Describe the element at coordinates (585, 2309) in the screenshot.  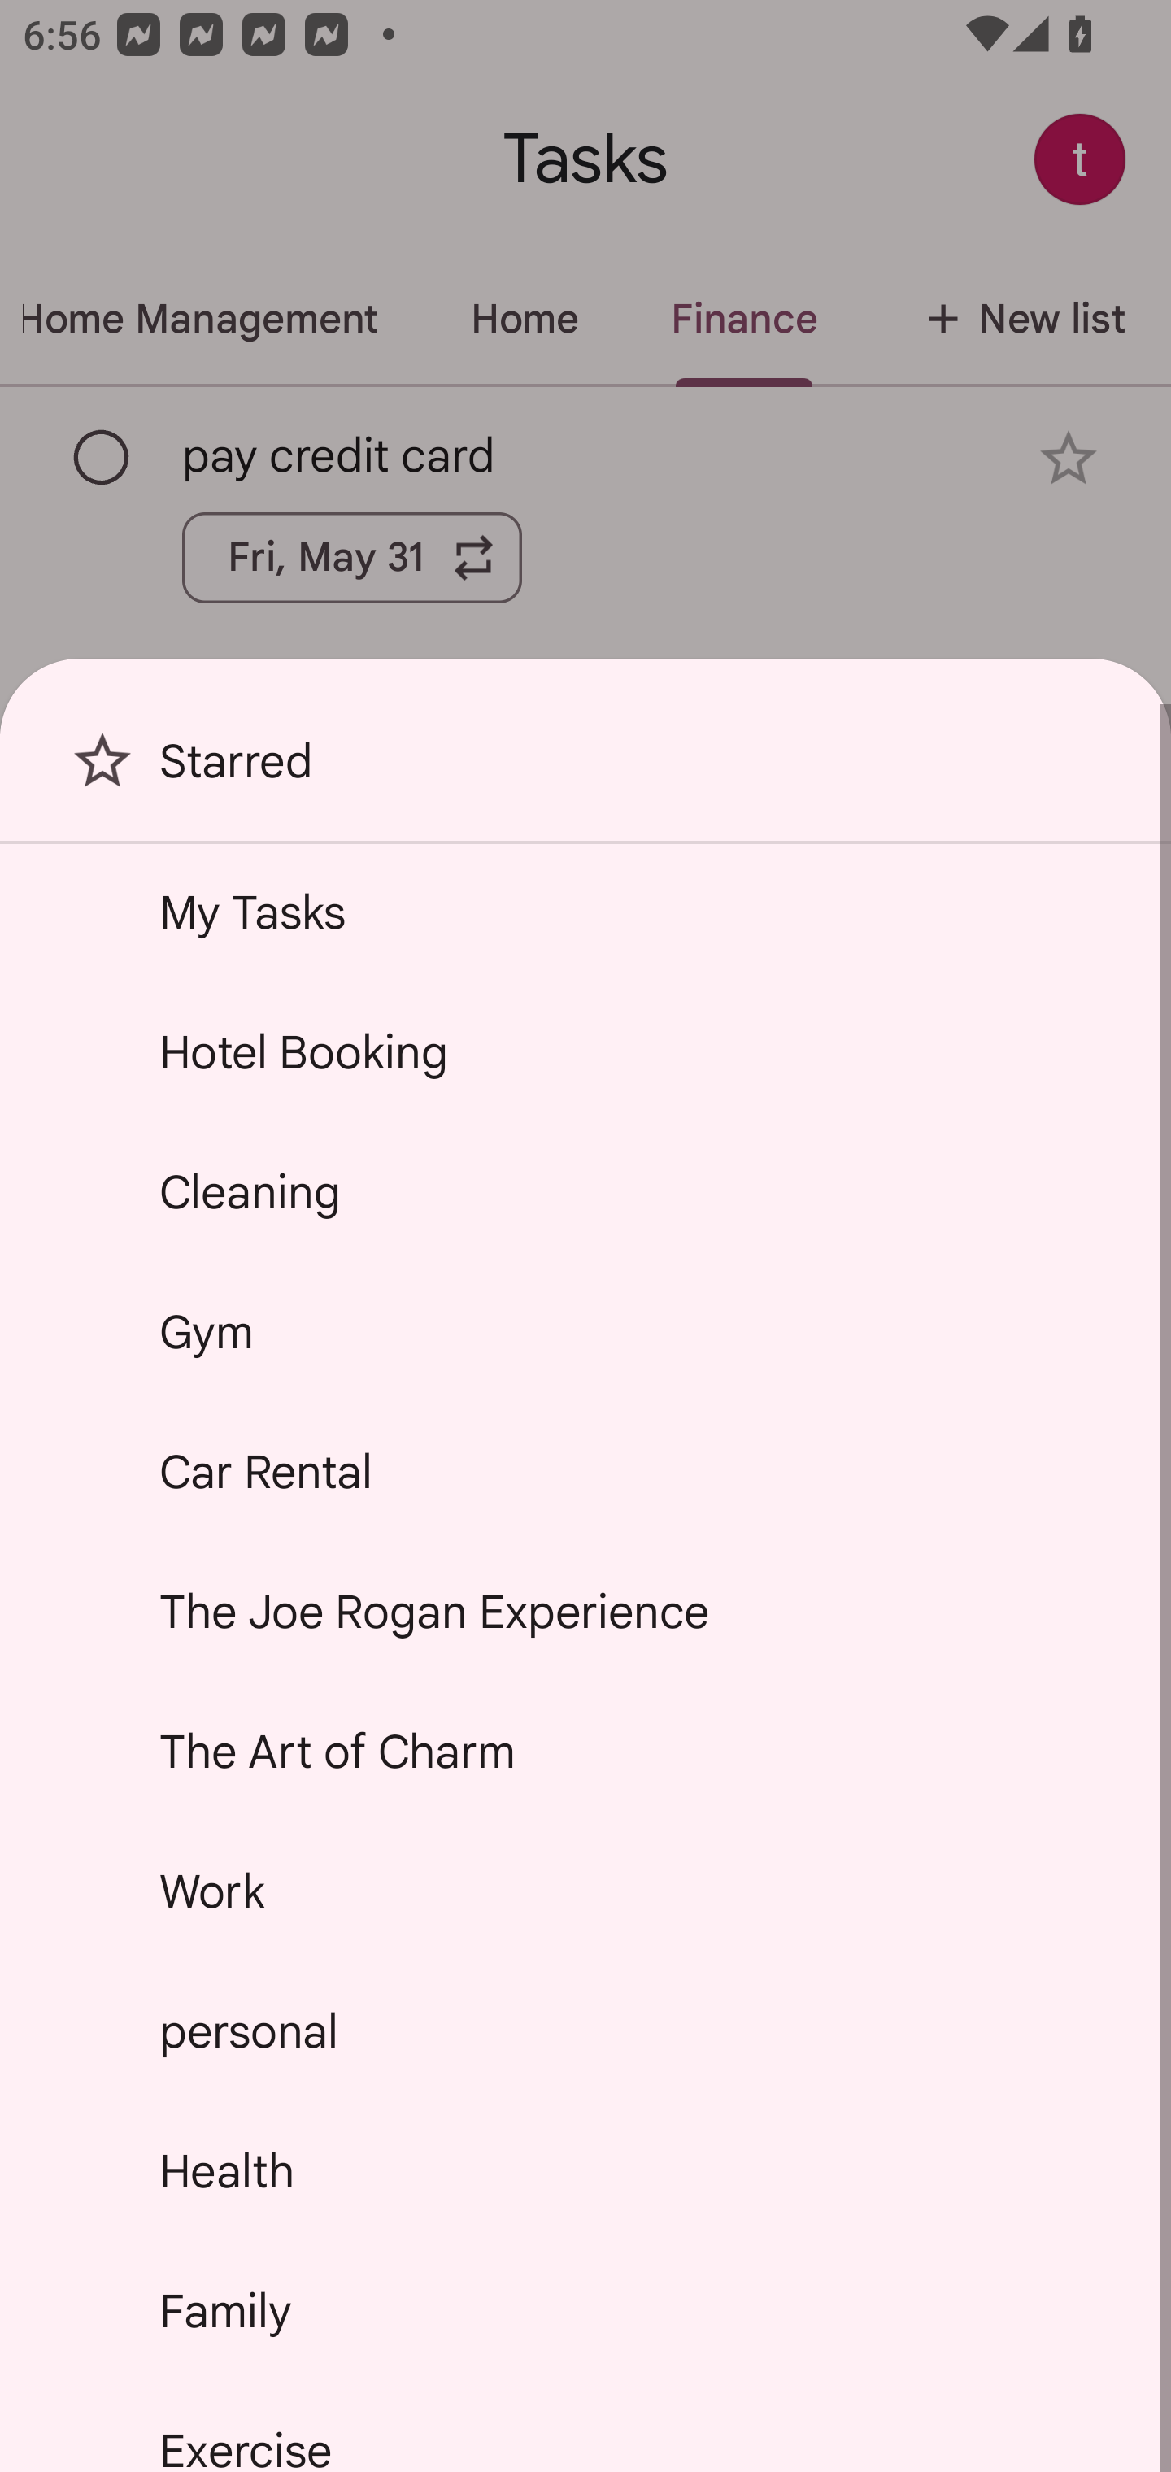
I see `Family` at that location.